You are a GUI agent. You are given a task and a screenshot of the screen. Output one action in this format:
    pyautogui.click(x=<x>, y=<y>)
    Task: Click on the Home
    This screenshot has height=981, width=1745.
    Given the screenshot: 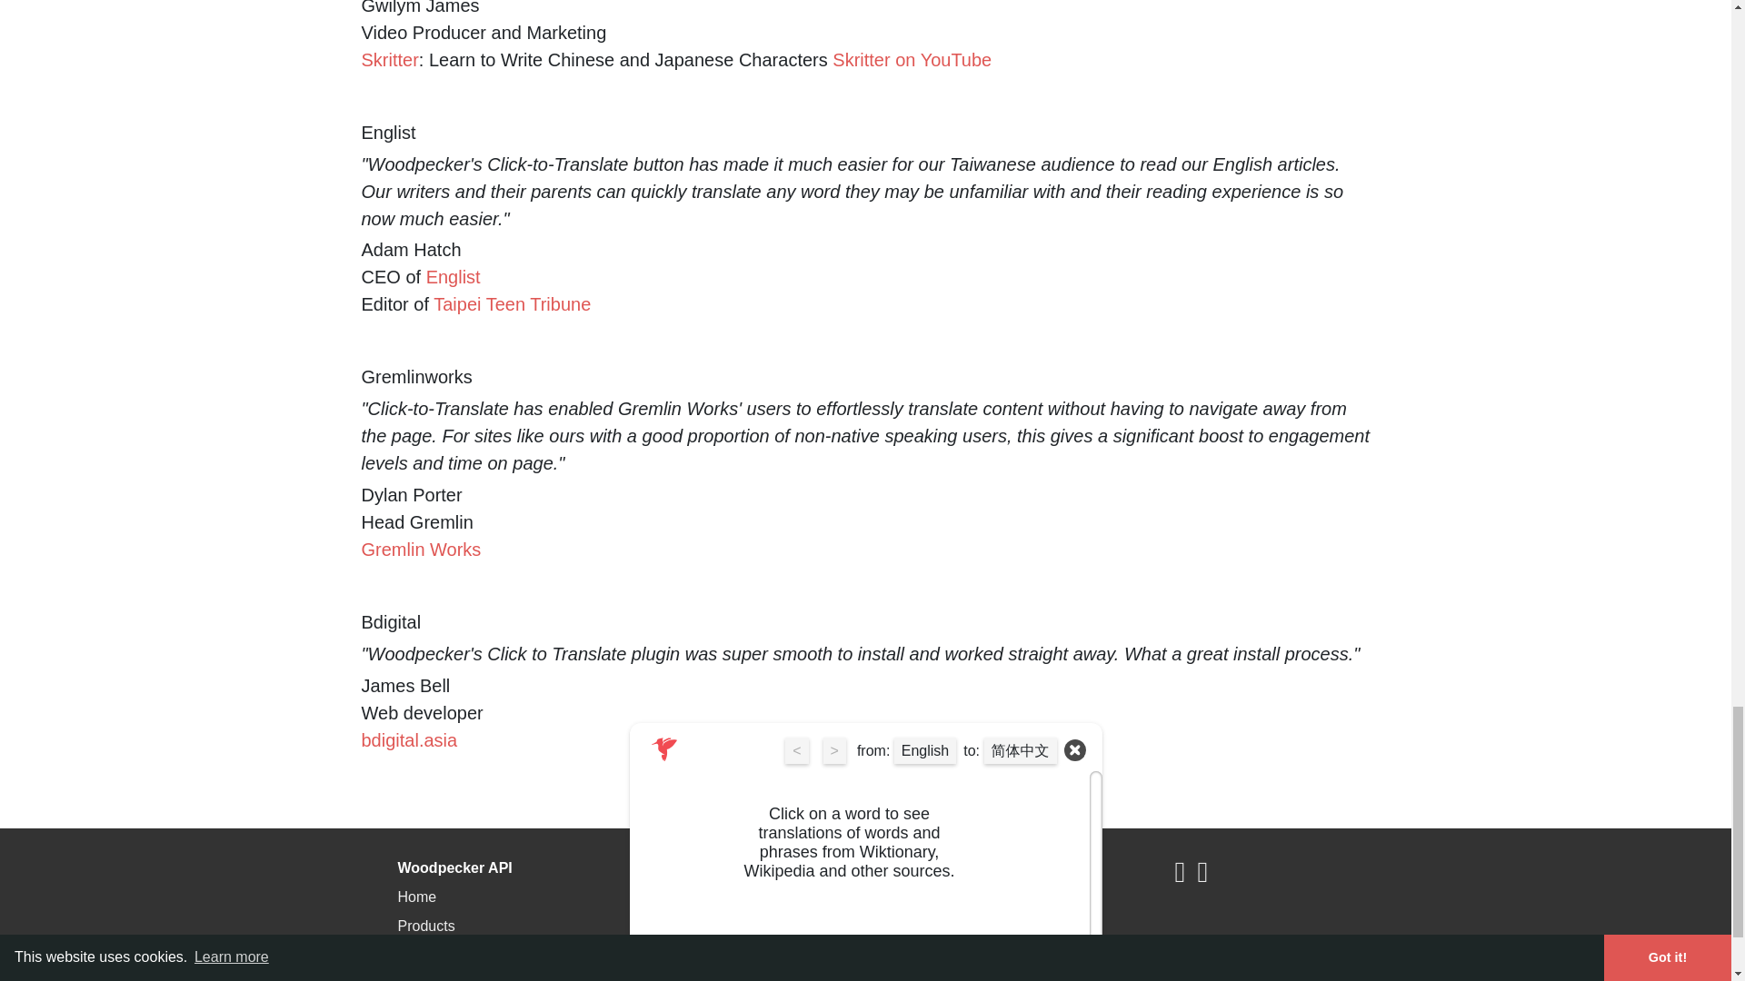 What is the action you would take?
    pyautogui.click(x=417, y=896)
    